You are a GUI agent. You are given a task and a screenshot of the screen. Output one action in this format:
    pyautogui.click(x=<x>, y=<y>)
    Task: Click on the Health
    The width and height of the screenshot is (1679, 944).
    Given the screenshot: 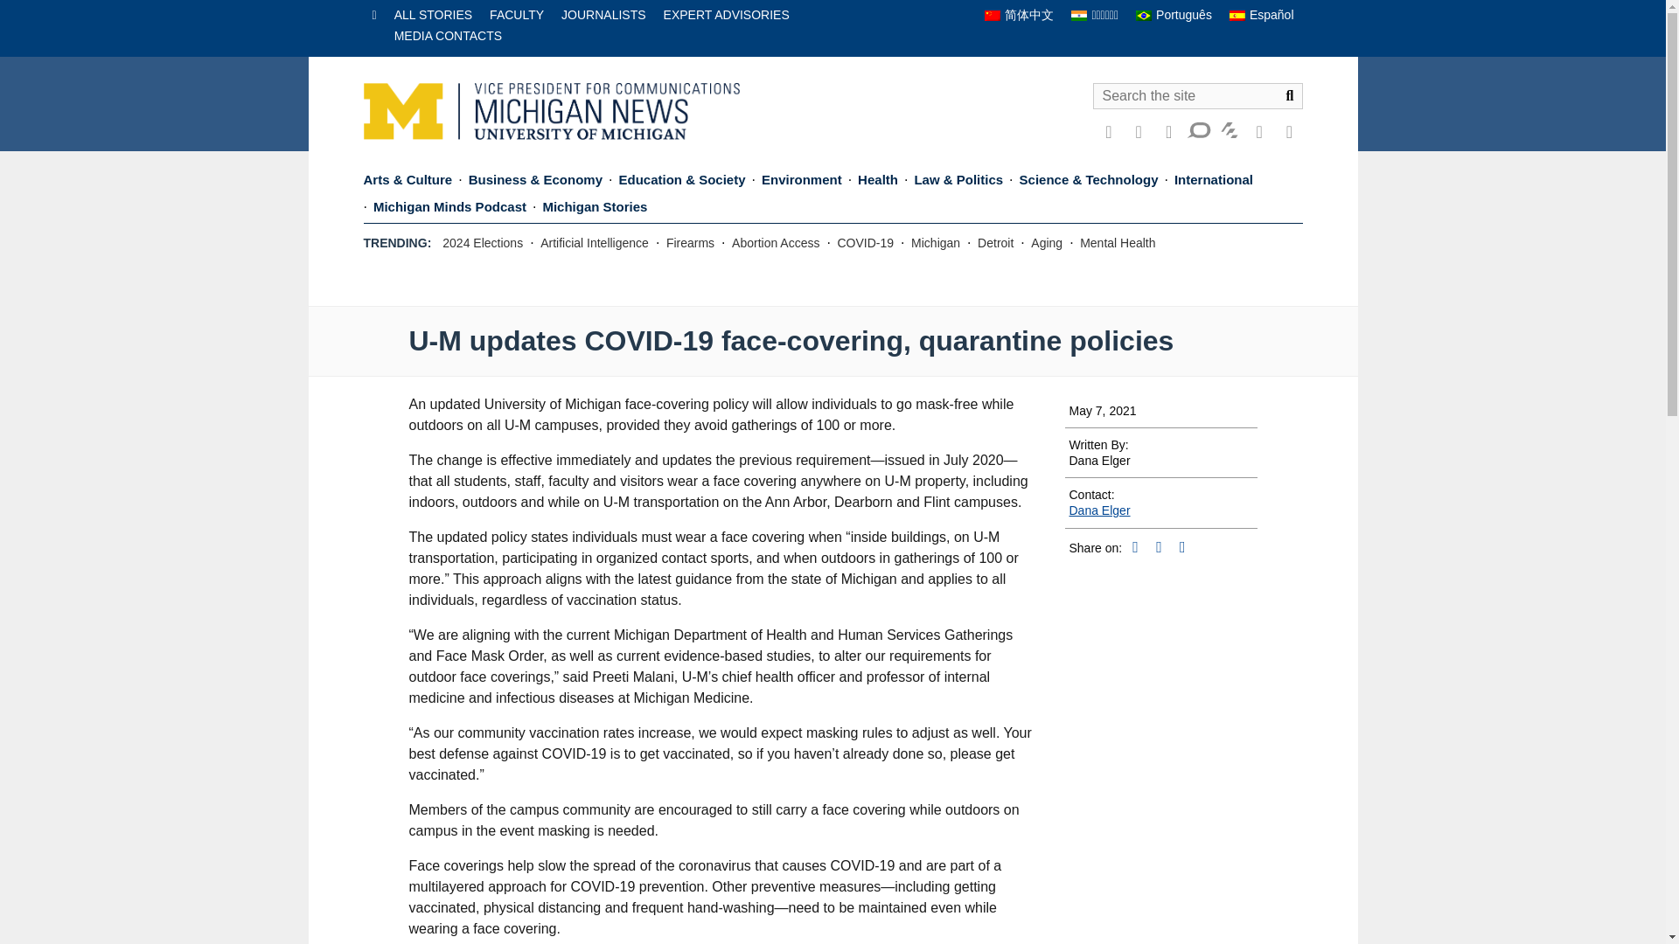 What is the action you would take?
    pyautogui.click(x=878, y=182)
    